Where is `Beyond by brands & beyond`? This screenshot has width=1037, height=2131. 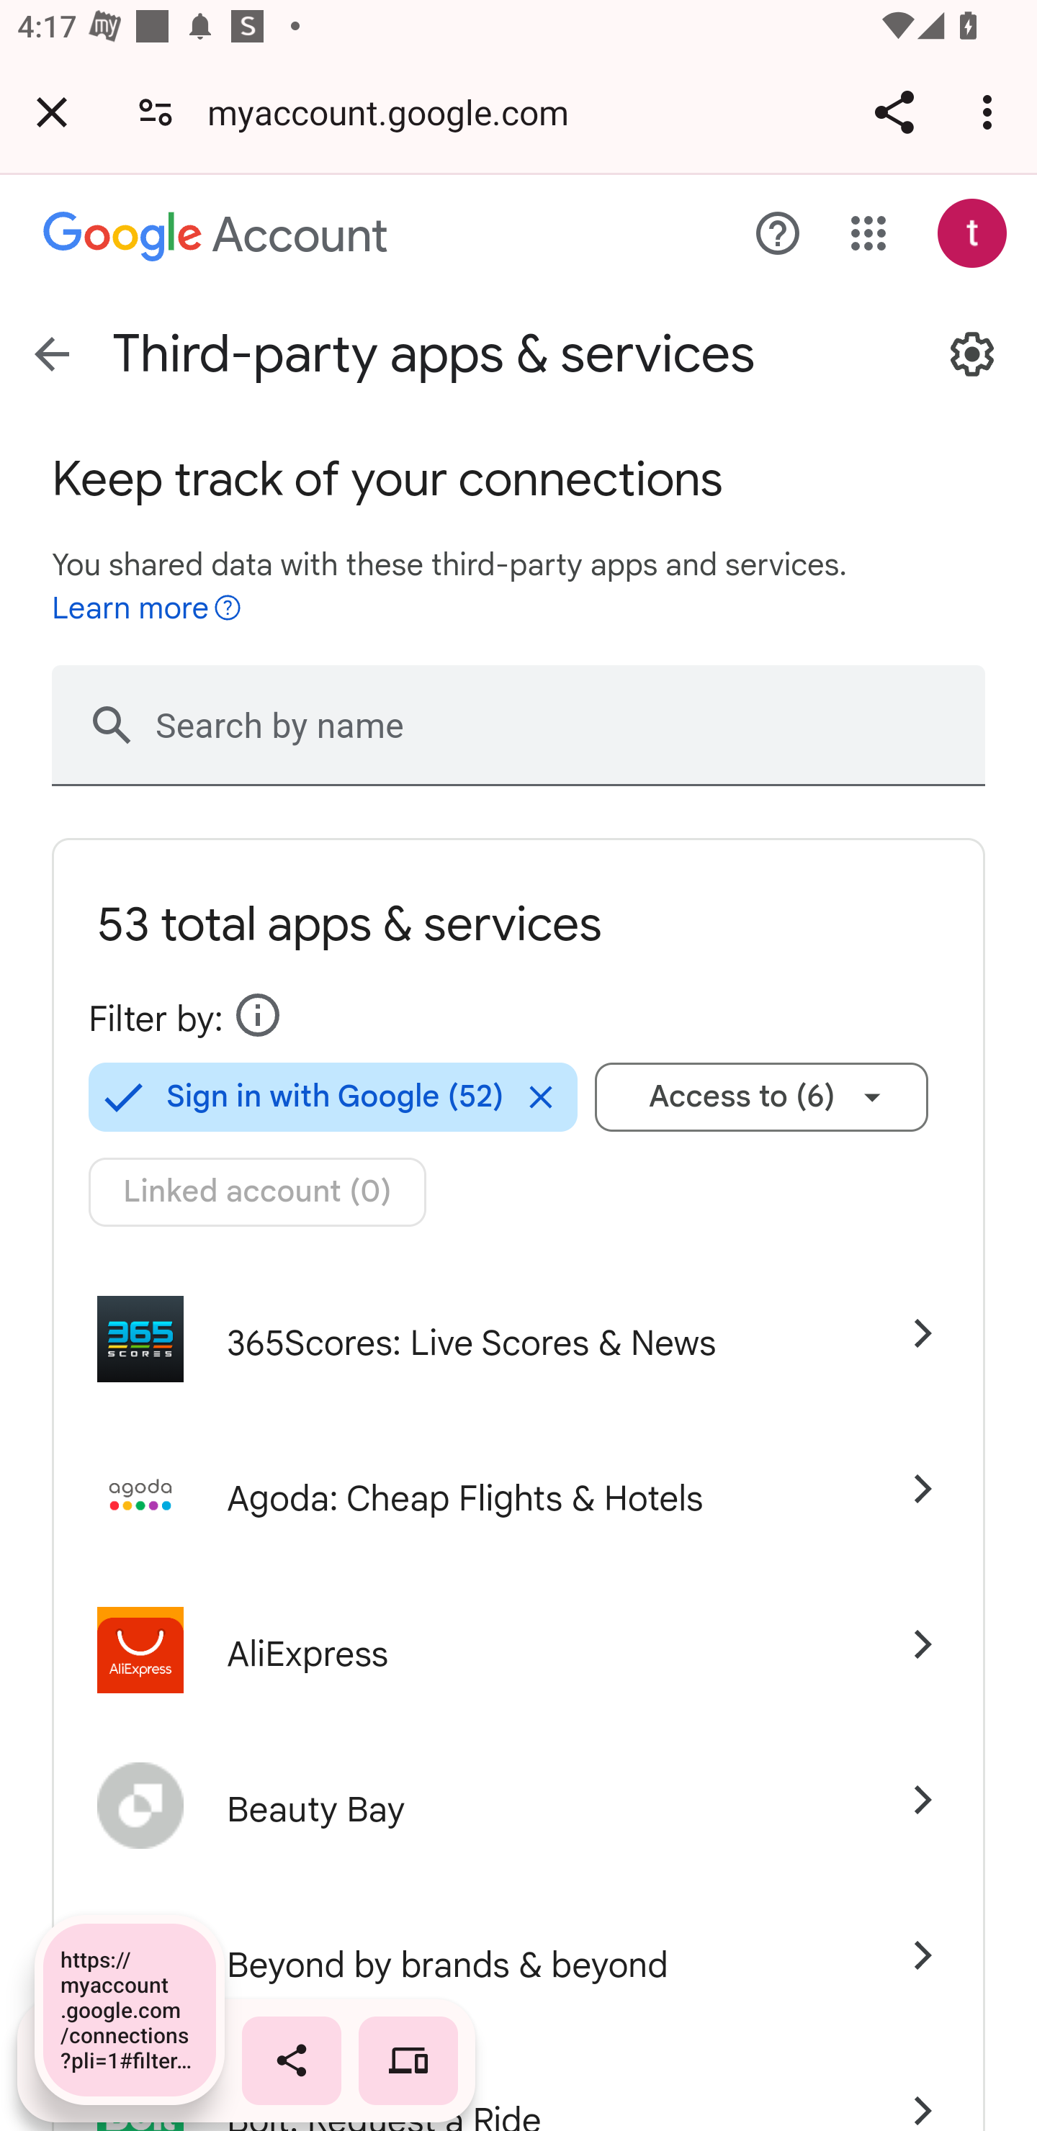 Beyond by brands & beyond is located at coordinates (518, 1961).